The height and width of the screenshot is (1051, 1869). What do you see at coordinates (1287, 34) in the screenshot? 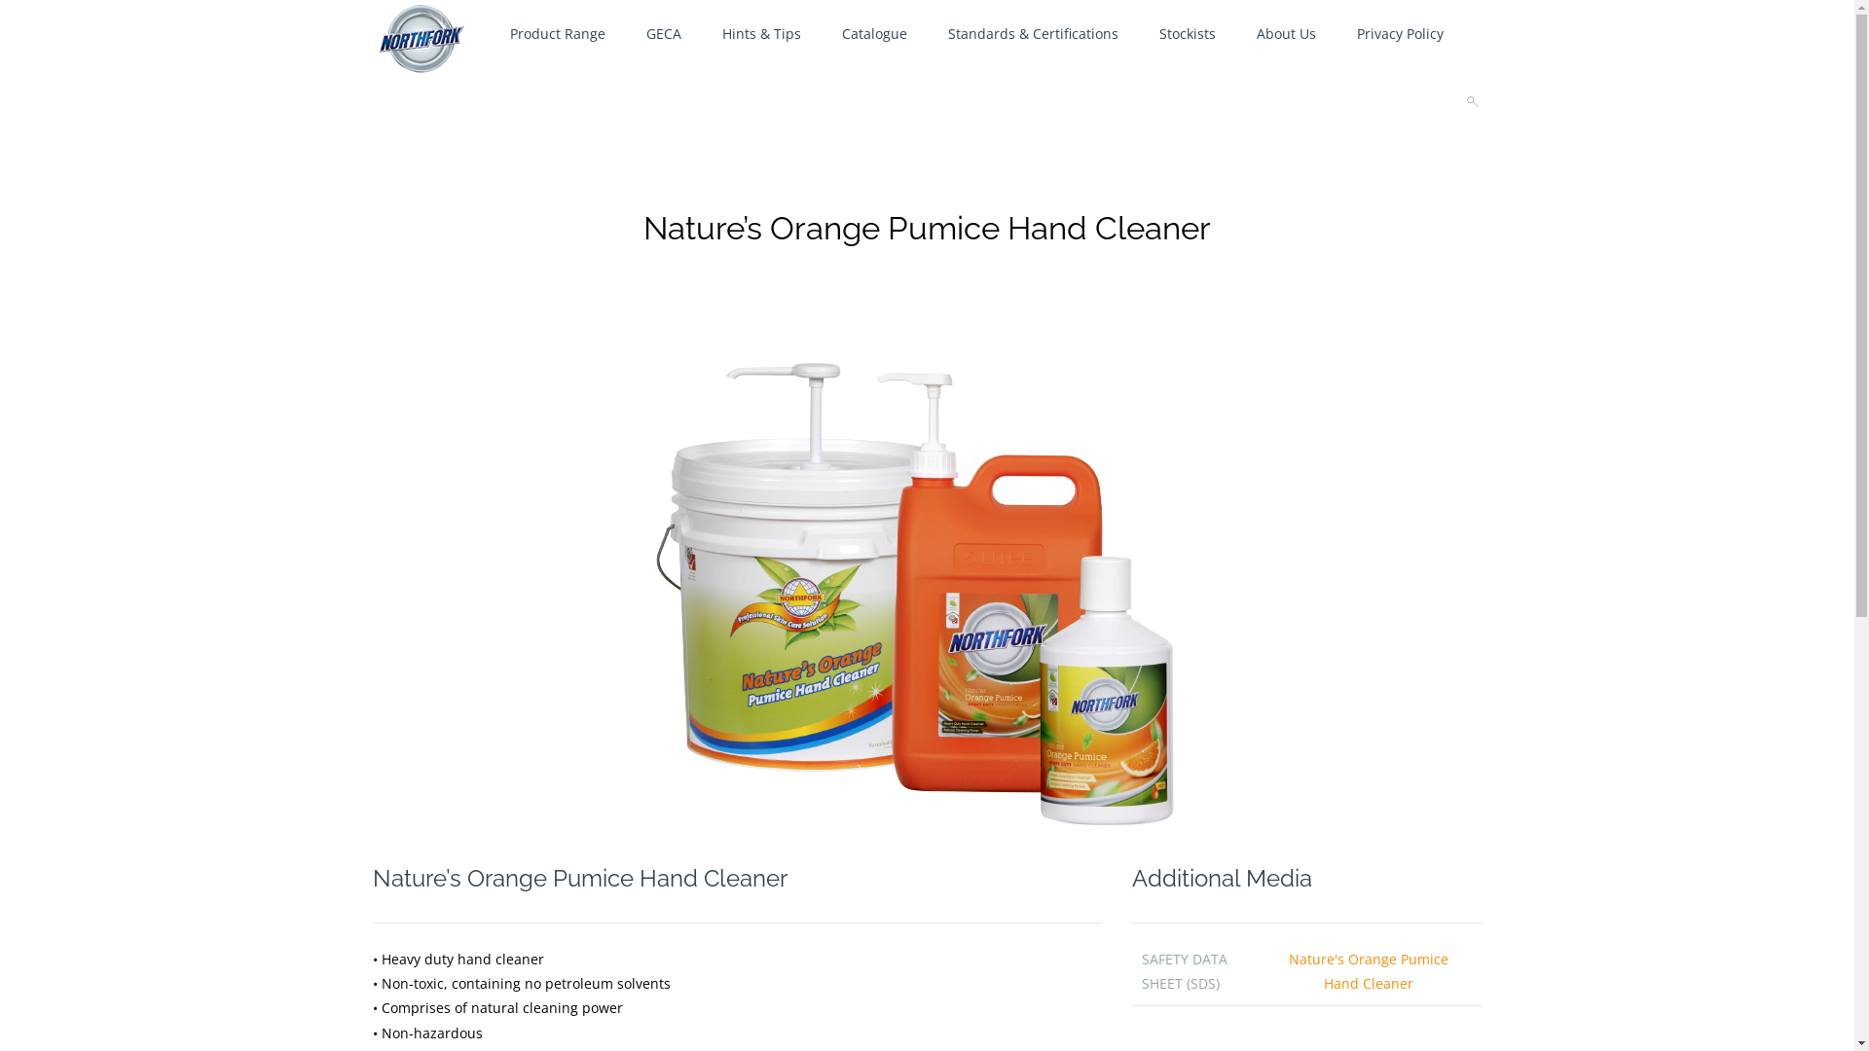
I see `About Us` at bounding box center [1287, 34].